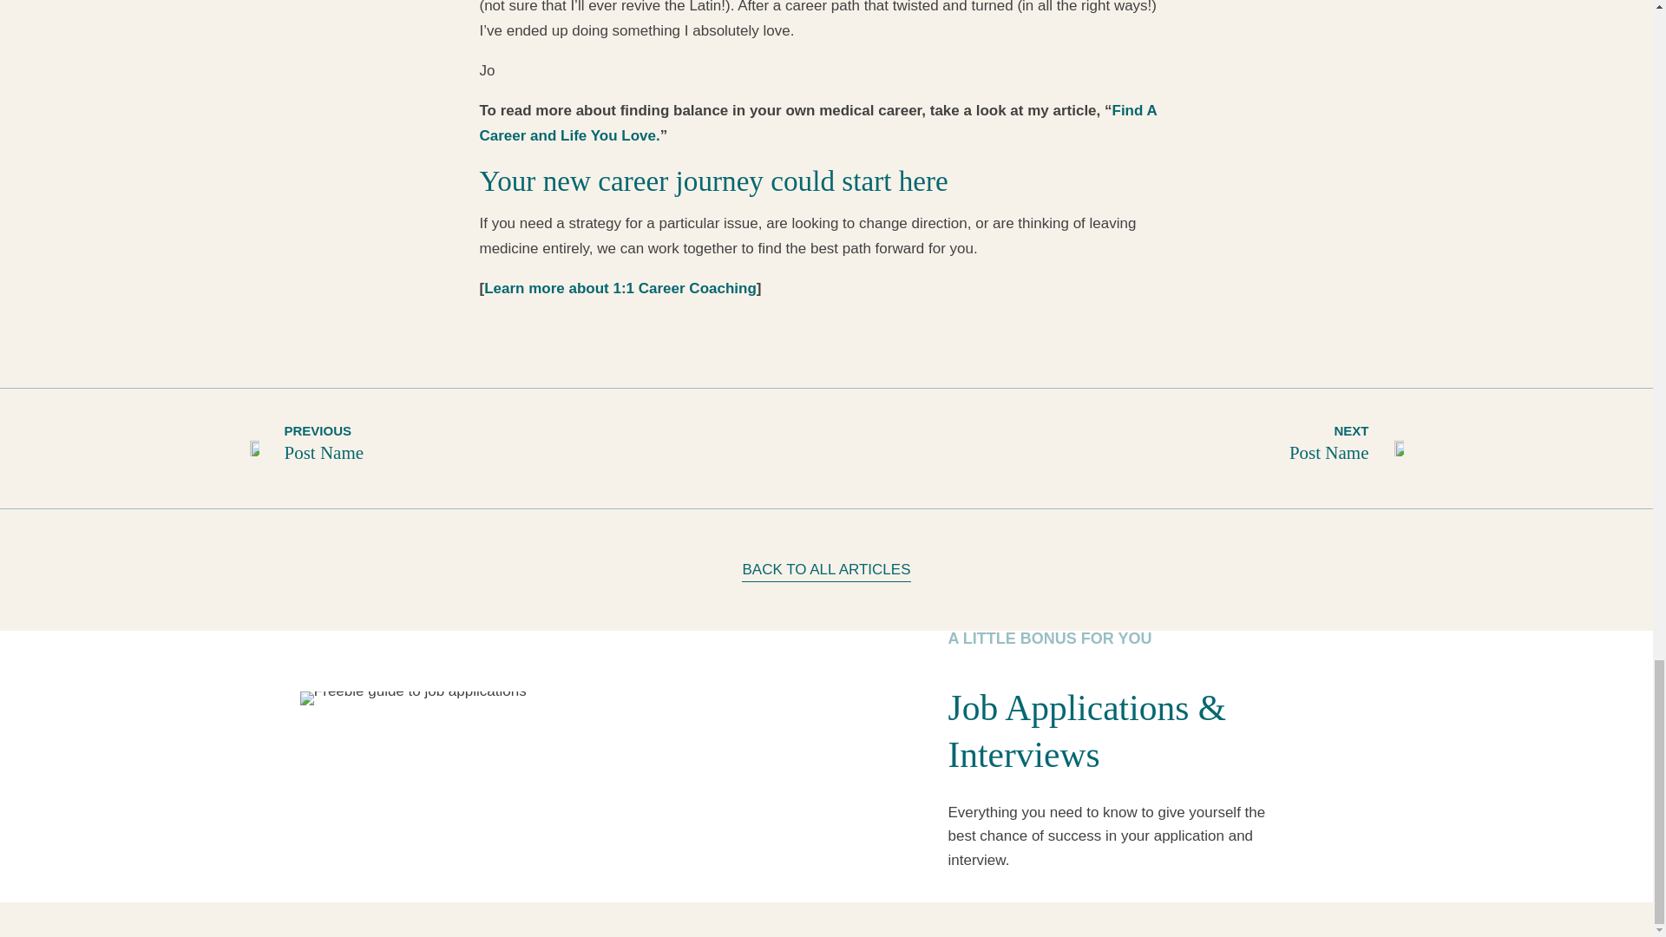 The image size is (1666, 937). What do you see at coordinates (1350, 430) in the screenshot?
I see `NEXT` at bounding box center [1350, 430].